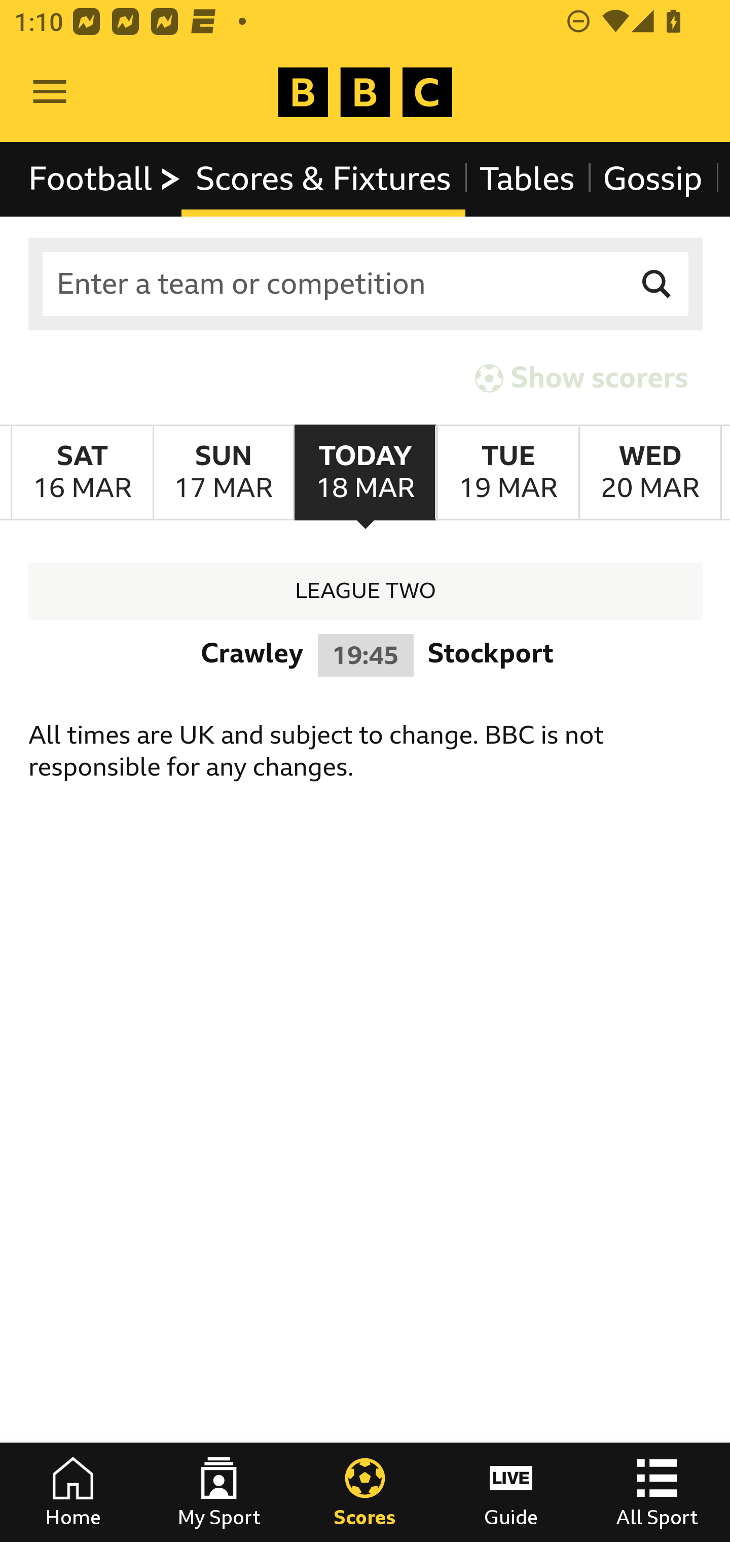 This screenshot has width=730, height=1542. What do you see at coordinates (323, 179) in the screenshot?
I see `Scores & Fixtures` at bounding box center [323, 179].